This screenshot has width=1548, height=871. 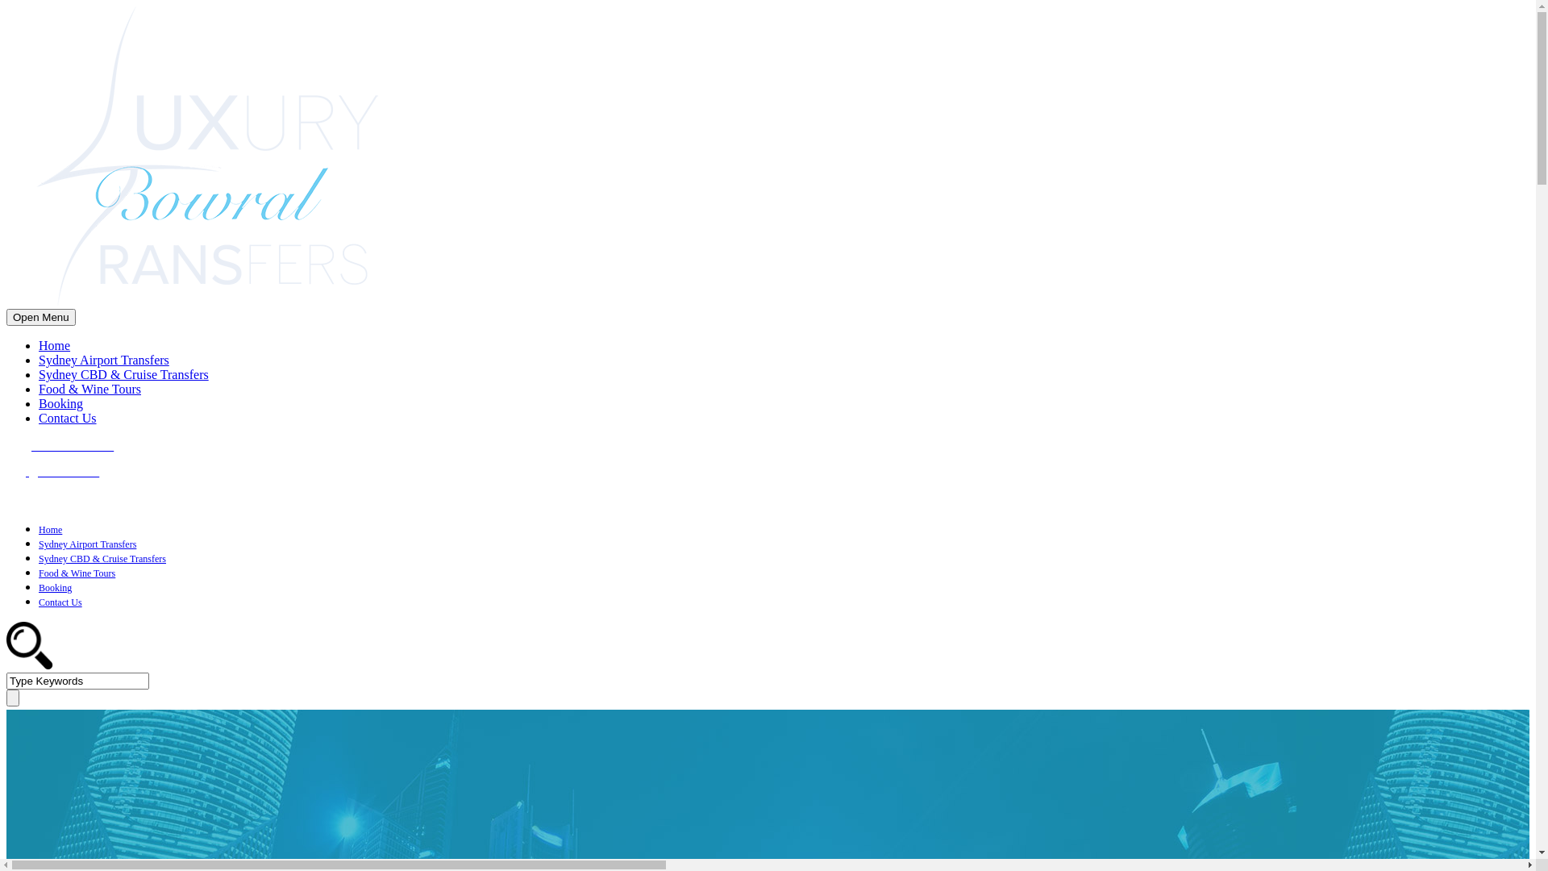 I want to click on Sydney Airport Transfers, so click(x=104, y=360).